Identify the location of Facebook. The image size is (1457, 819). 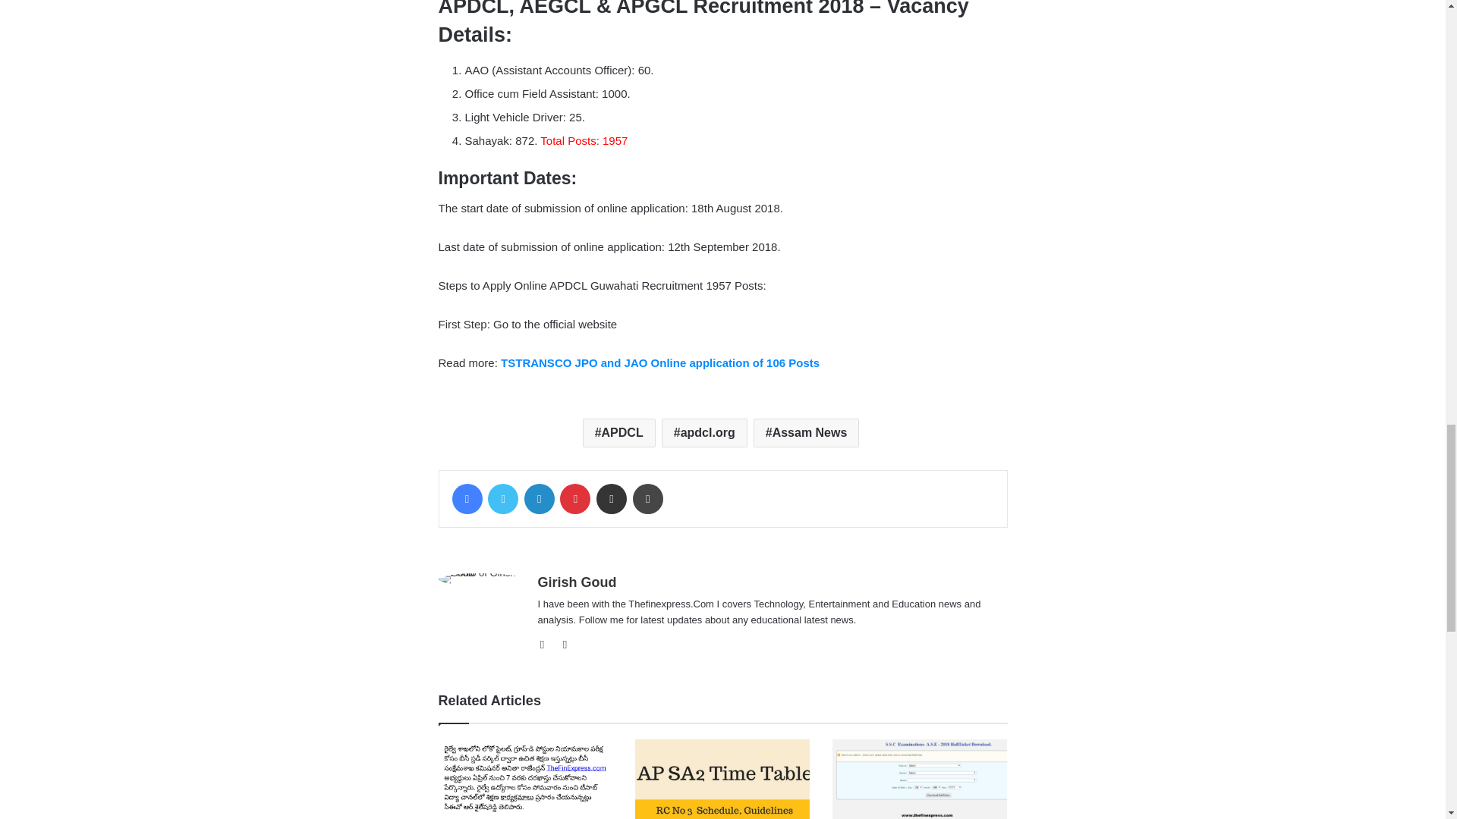
(546, 645).